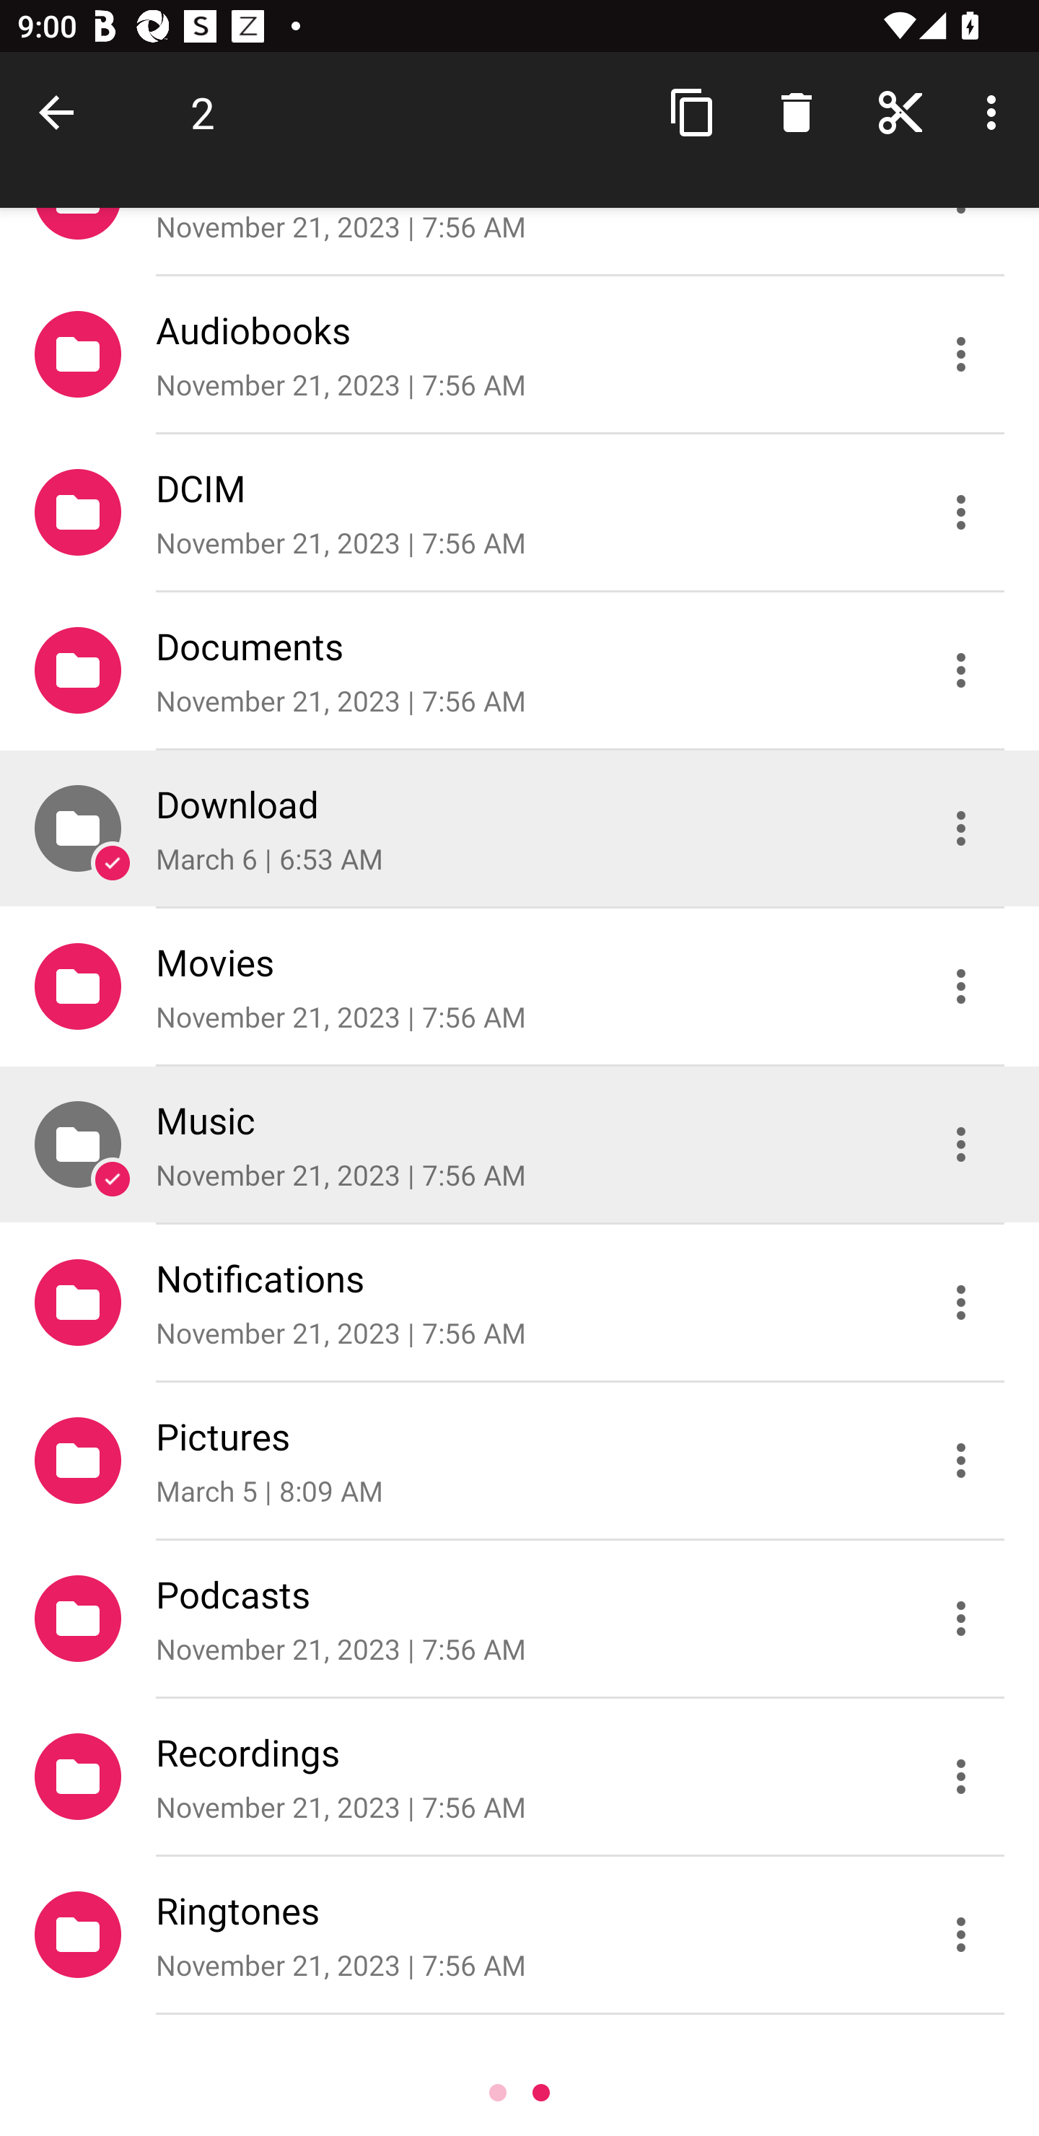  What do you see at coordinates (519, 1460) in the screenshot?
I see `Pictures March 5 | 8:09 AM` at bounding box center [519, 1460].